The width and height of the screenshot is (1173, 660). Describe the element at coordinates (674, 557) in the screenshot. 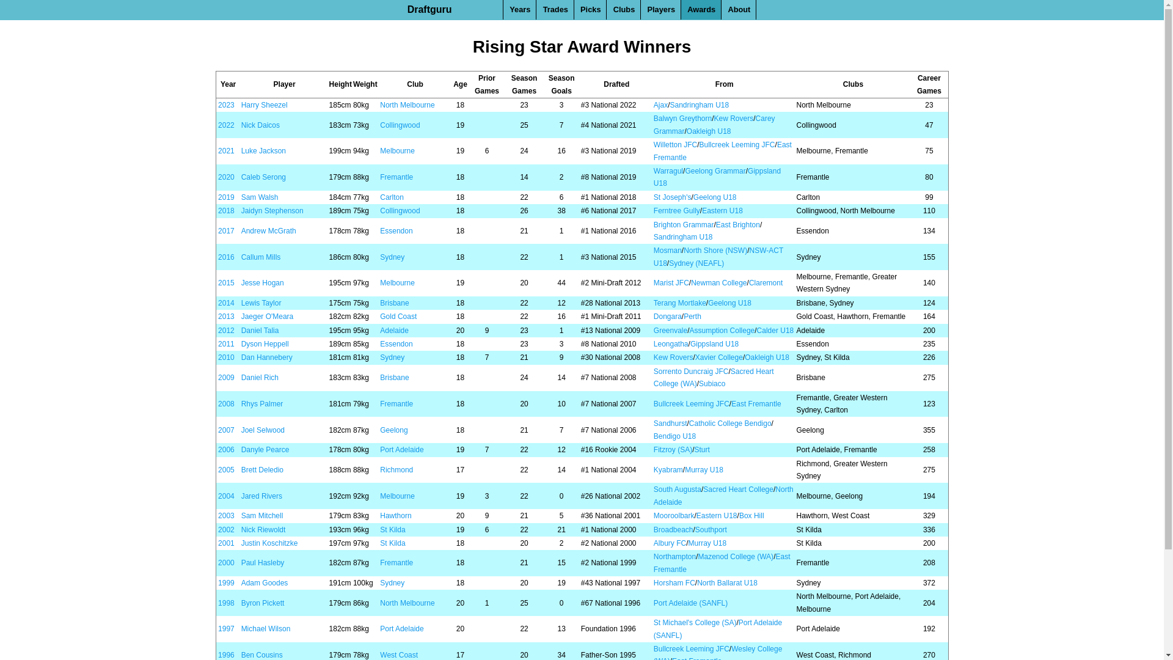

I see `Northampton` at that location.